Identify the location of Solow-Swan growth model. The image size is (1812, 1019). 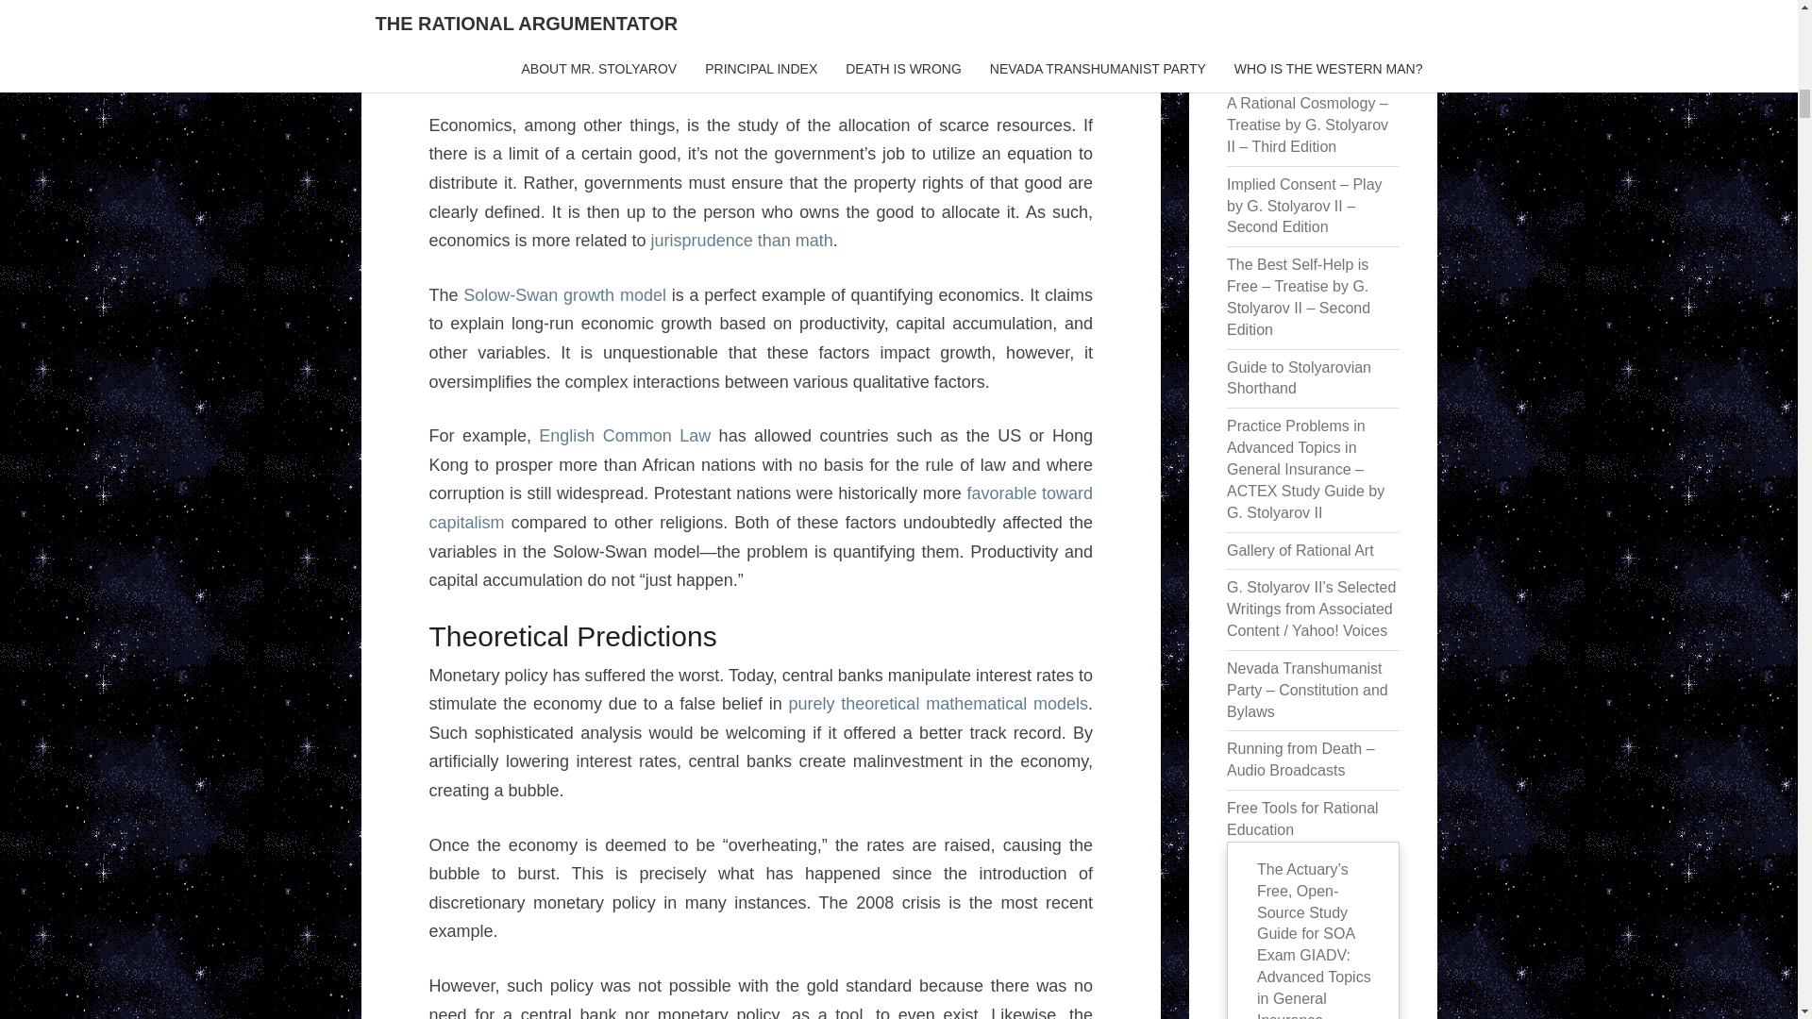
(564, 294).